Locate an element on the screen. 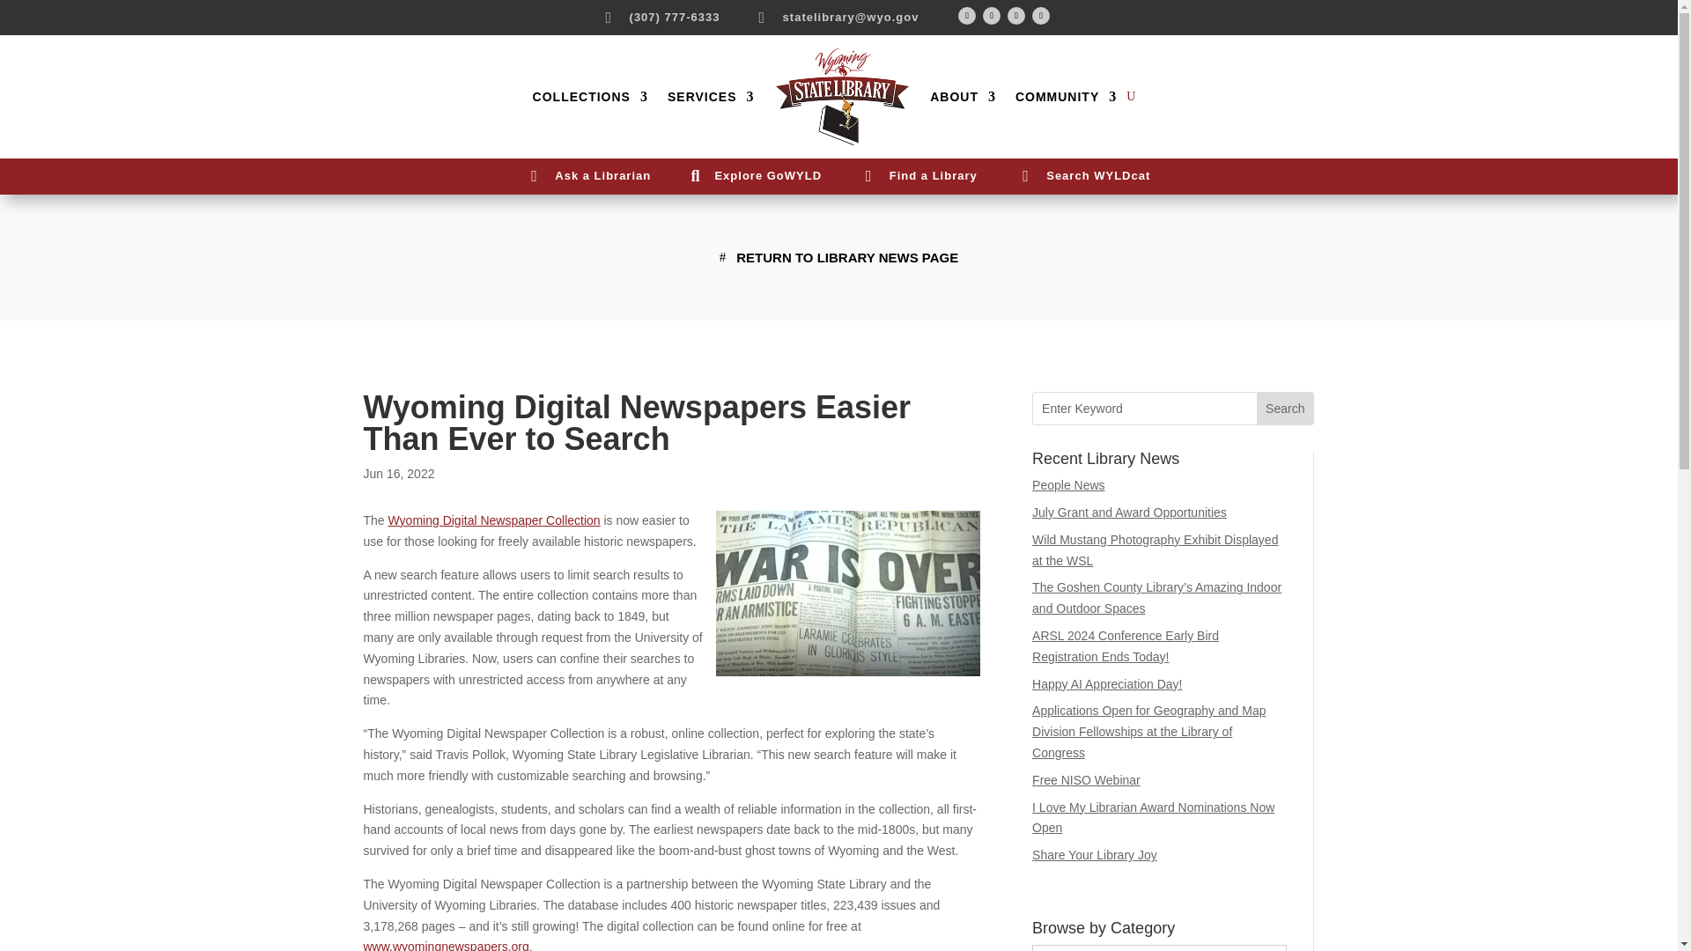 The width and height of the screenshot is (1691, 951). Linkedin is located at coordinates (1041, 16).